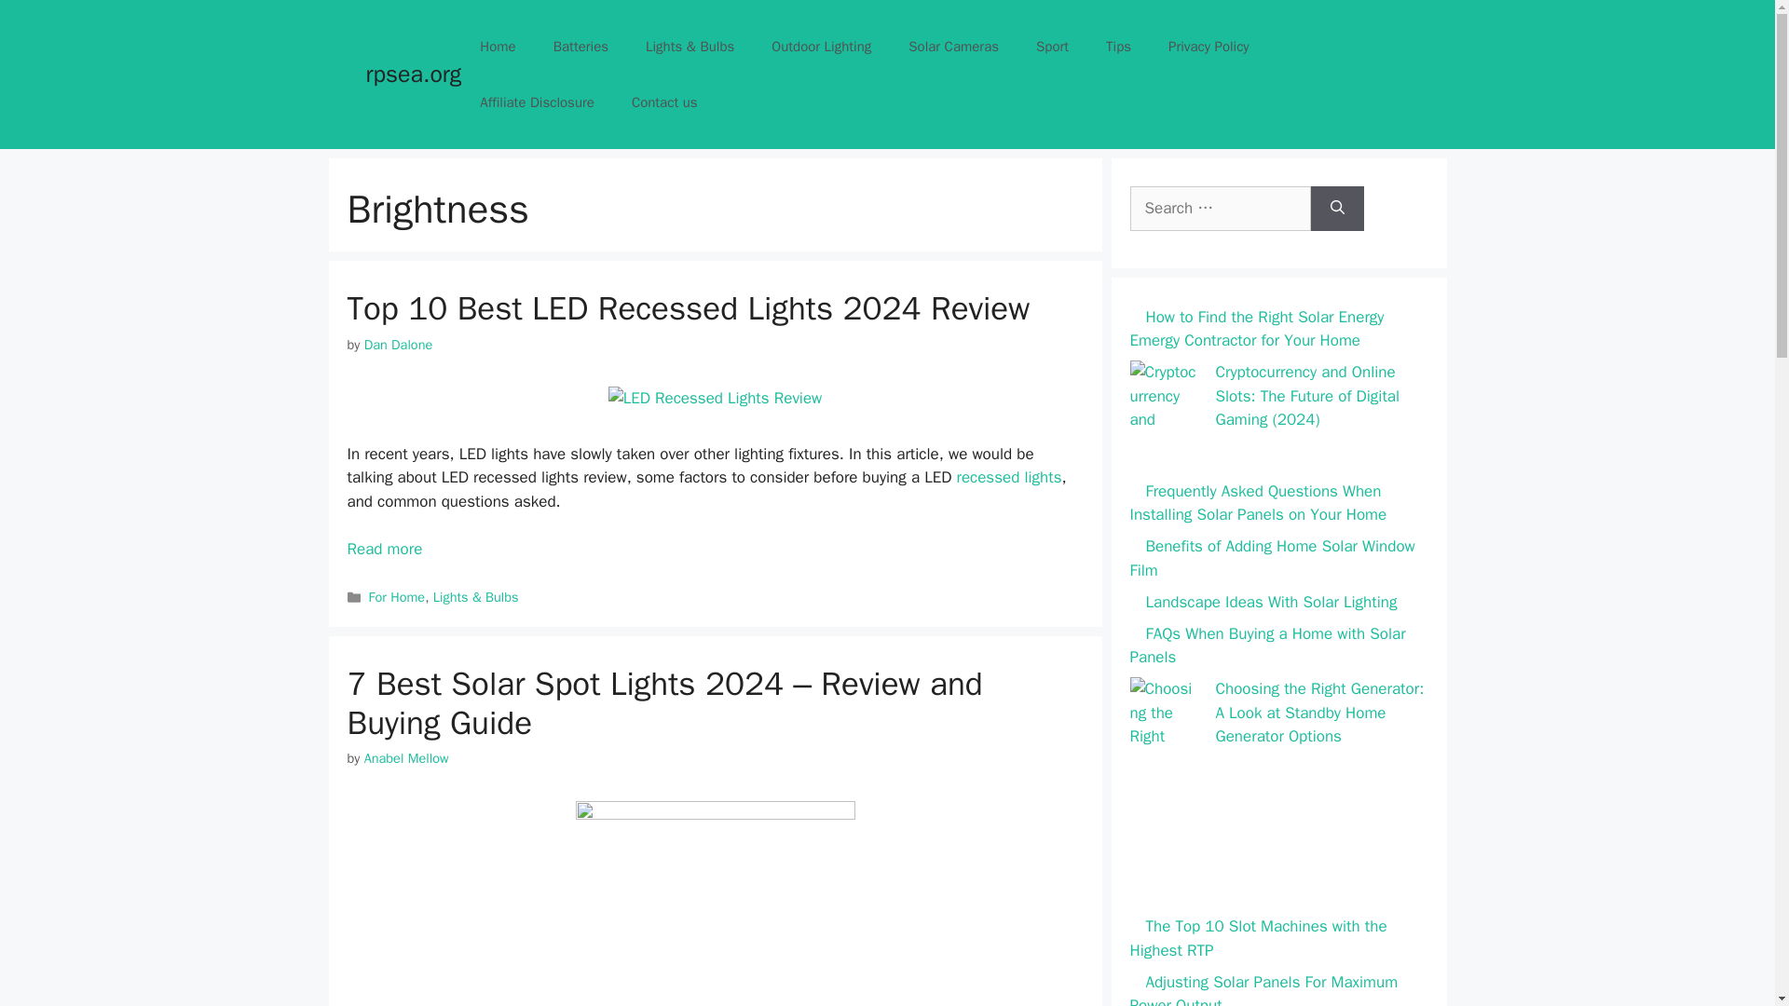 This screenshot has height=1006, width=1789. What do you see at coordinates (399, 345) in the screenshot?
I see `View all posts by Dan Dalone` at bounding box center [399, 345].